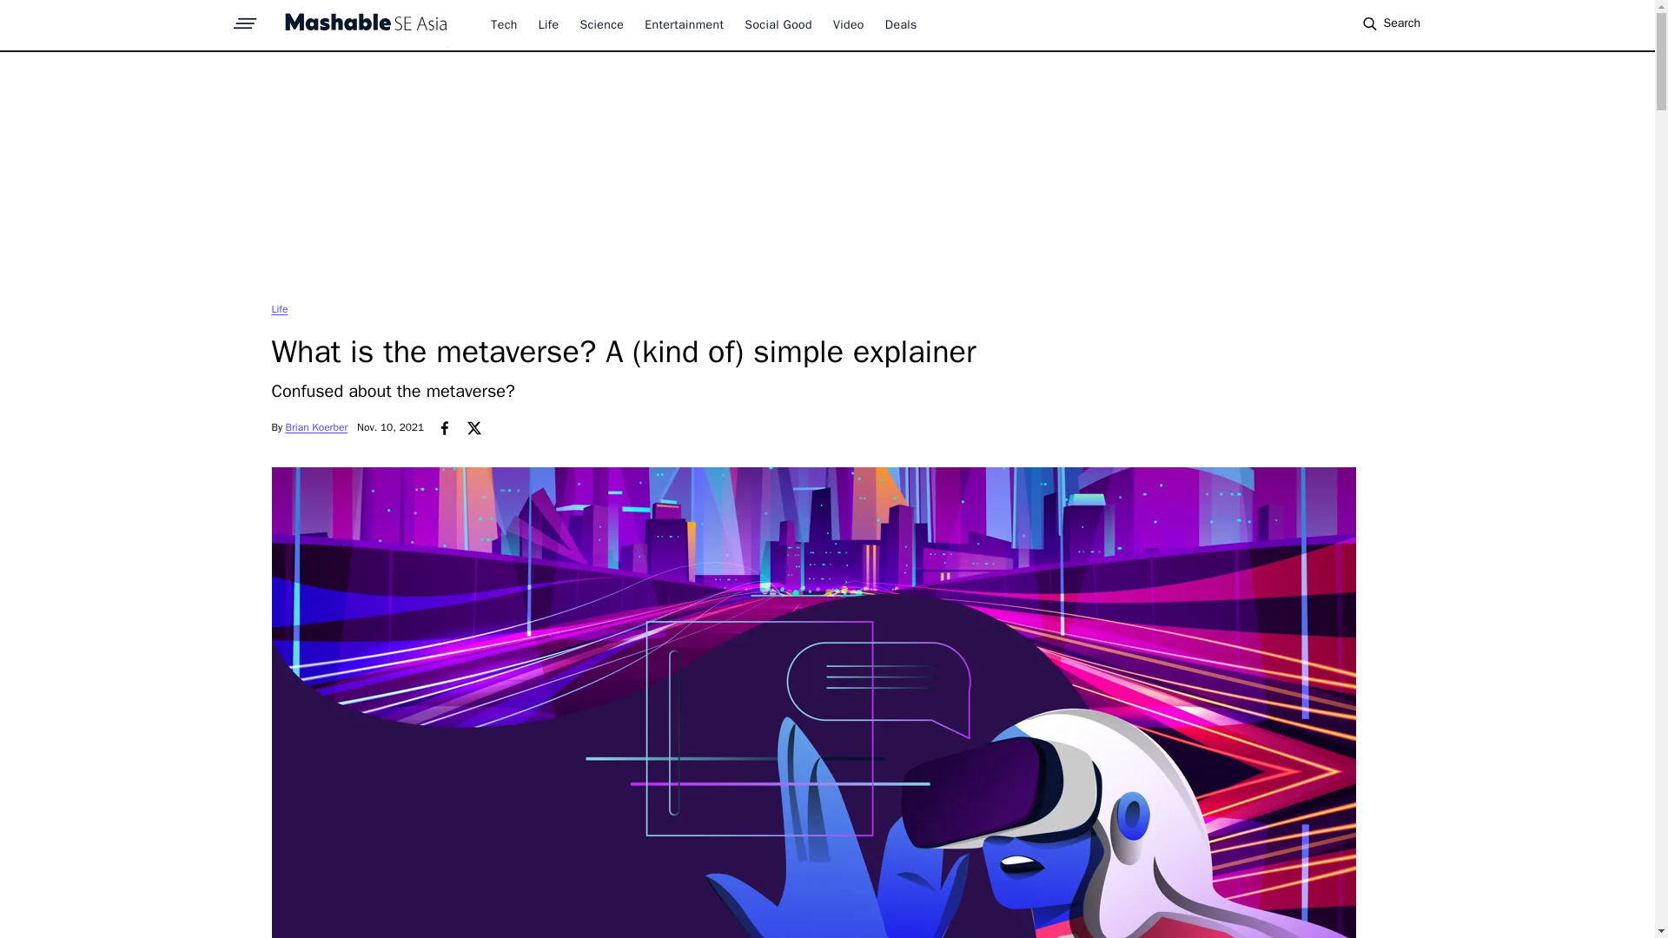 Image resolution: width=1668 pixels, height=938 pixels. I want to click on Brian Koerber, so click(316, 427).